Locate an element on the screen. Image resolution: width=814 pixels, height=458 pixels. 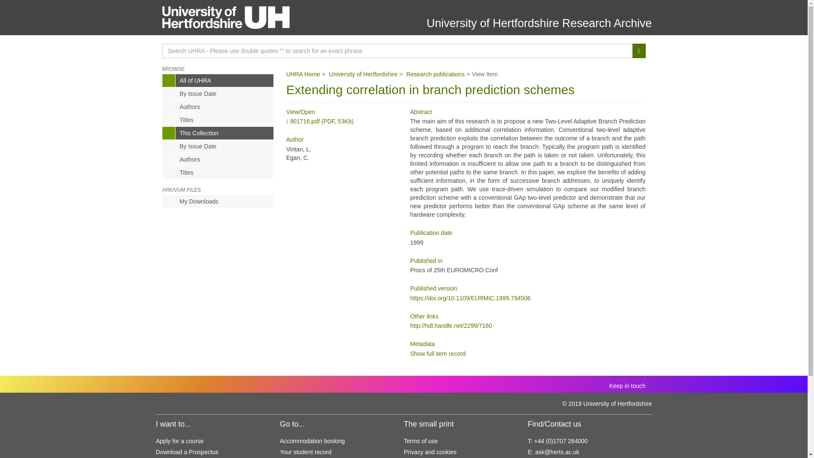
All of UHRA is located at coordinates (218, 81).